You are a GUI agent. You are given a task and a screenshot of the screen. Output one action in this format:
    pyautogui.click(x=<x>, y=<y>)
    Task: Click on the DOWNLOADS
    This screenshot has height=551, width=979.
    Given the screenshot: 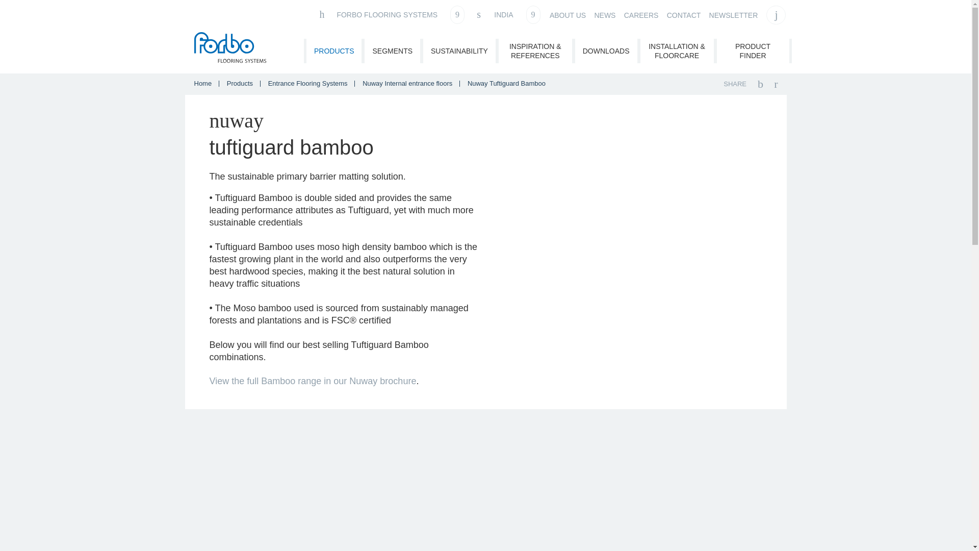 What is the action you would take?
    pyautogui.click(x=606, y=51)
    